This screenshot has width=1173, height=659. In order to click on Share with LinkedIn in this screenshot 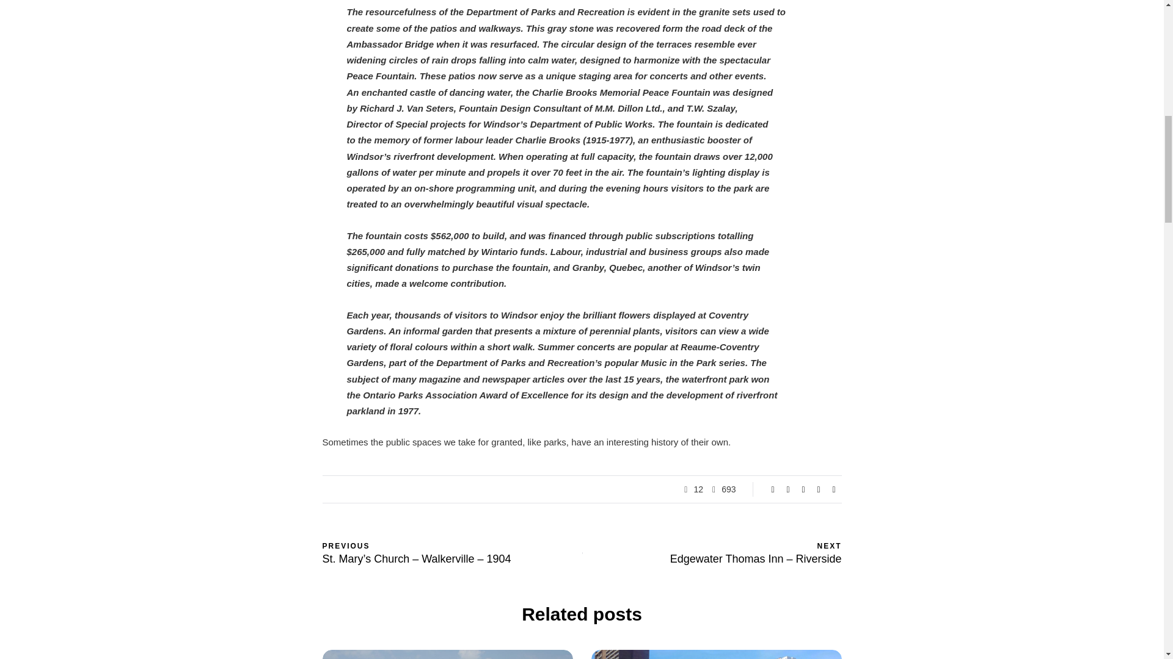, I will do `click(803, 489)`.